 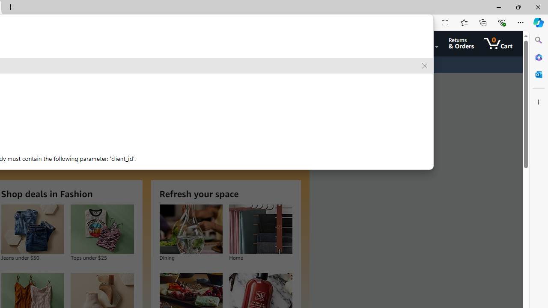 I want to click on Close, so click(x=538, y=7).